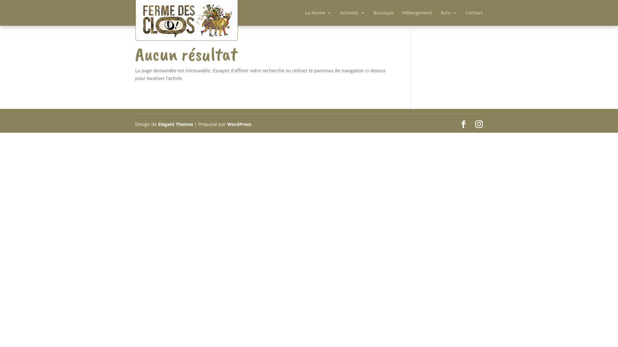  Describe the element at coordinates (176, 124) in the screenshot. I see `Elegant Themes` at that location.